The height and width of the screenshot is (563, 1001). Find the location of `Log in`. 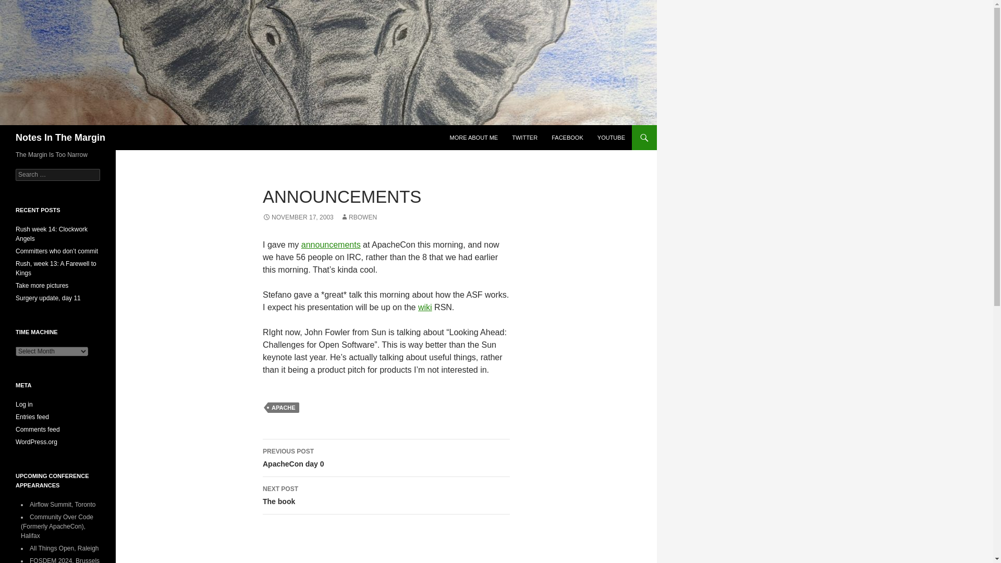

Log in is located at coordinates (24, 405).